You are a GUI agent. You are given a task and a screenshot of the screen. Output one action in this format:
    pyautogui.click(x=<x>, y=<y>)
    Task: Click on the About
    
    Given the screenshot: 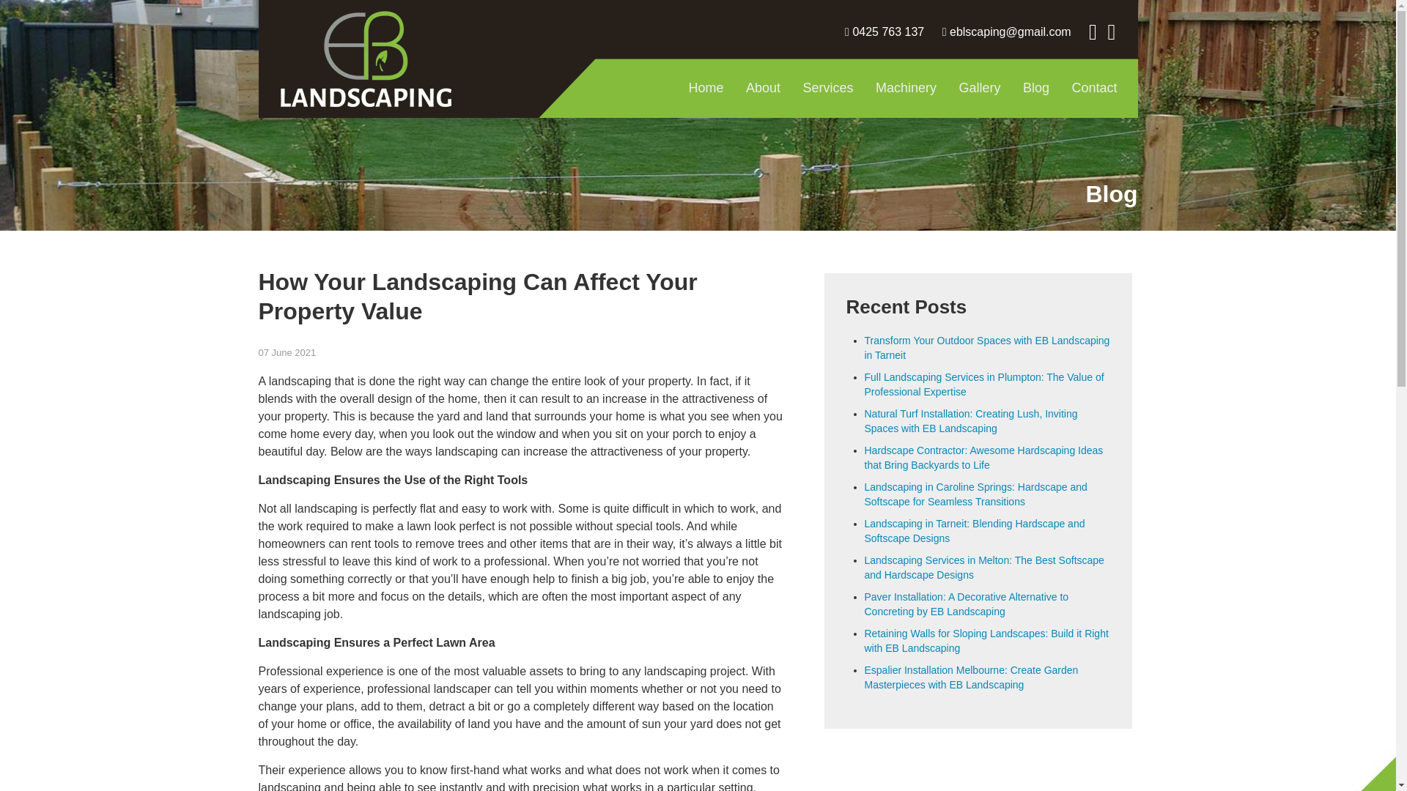 What is the action you would take?
    pyautogui.click(x=762, y=87)
    